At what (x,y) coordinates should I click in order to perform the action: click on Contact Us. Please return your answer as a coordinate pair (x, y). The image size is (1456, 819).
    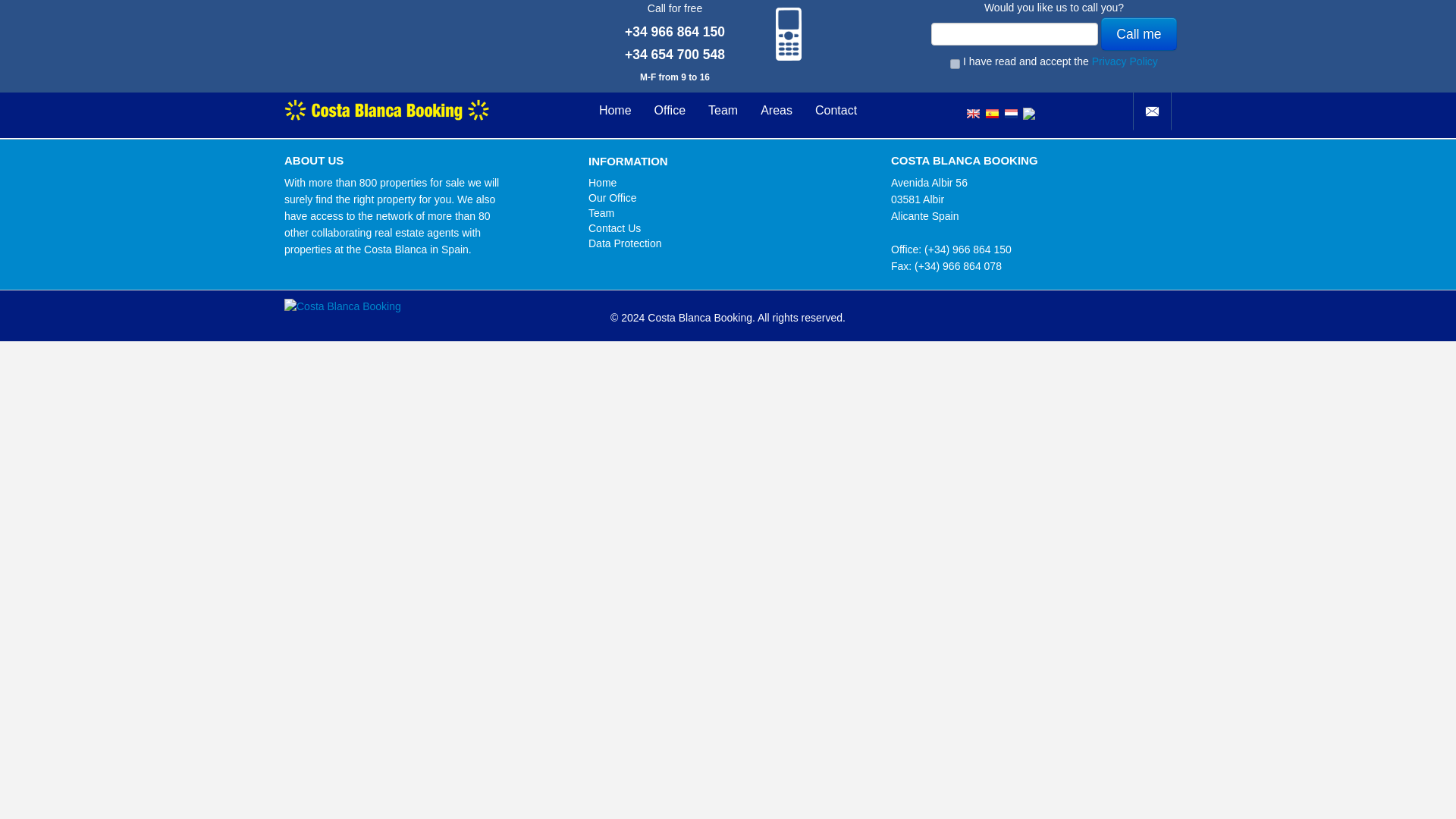
    Looking at the image, I should click on (614, 227).